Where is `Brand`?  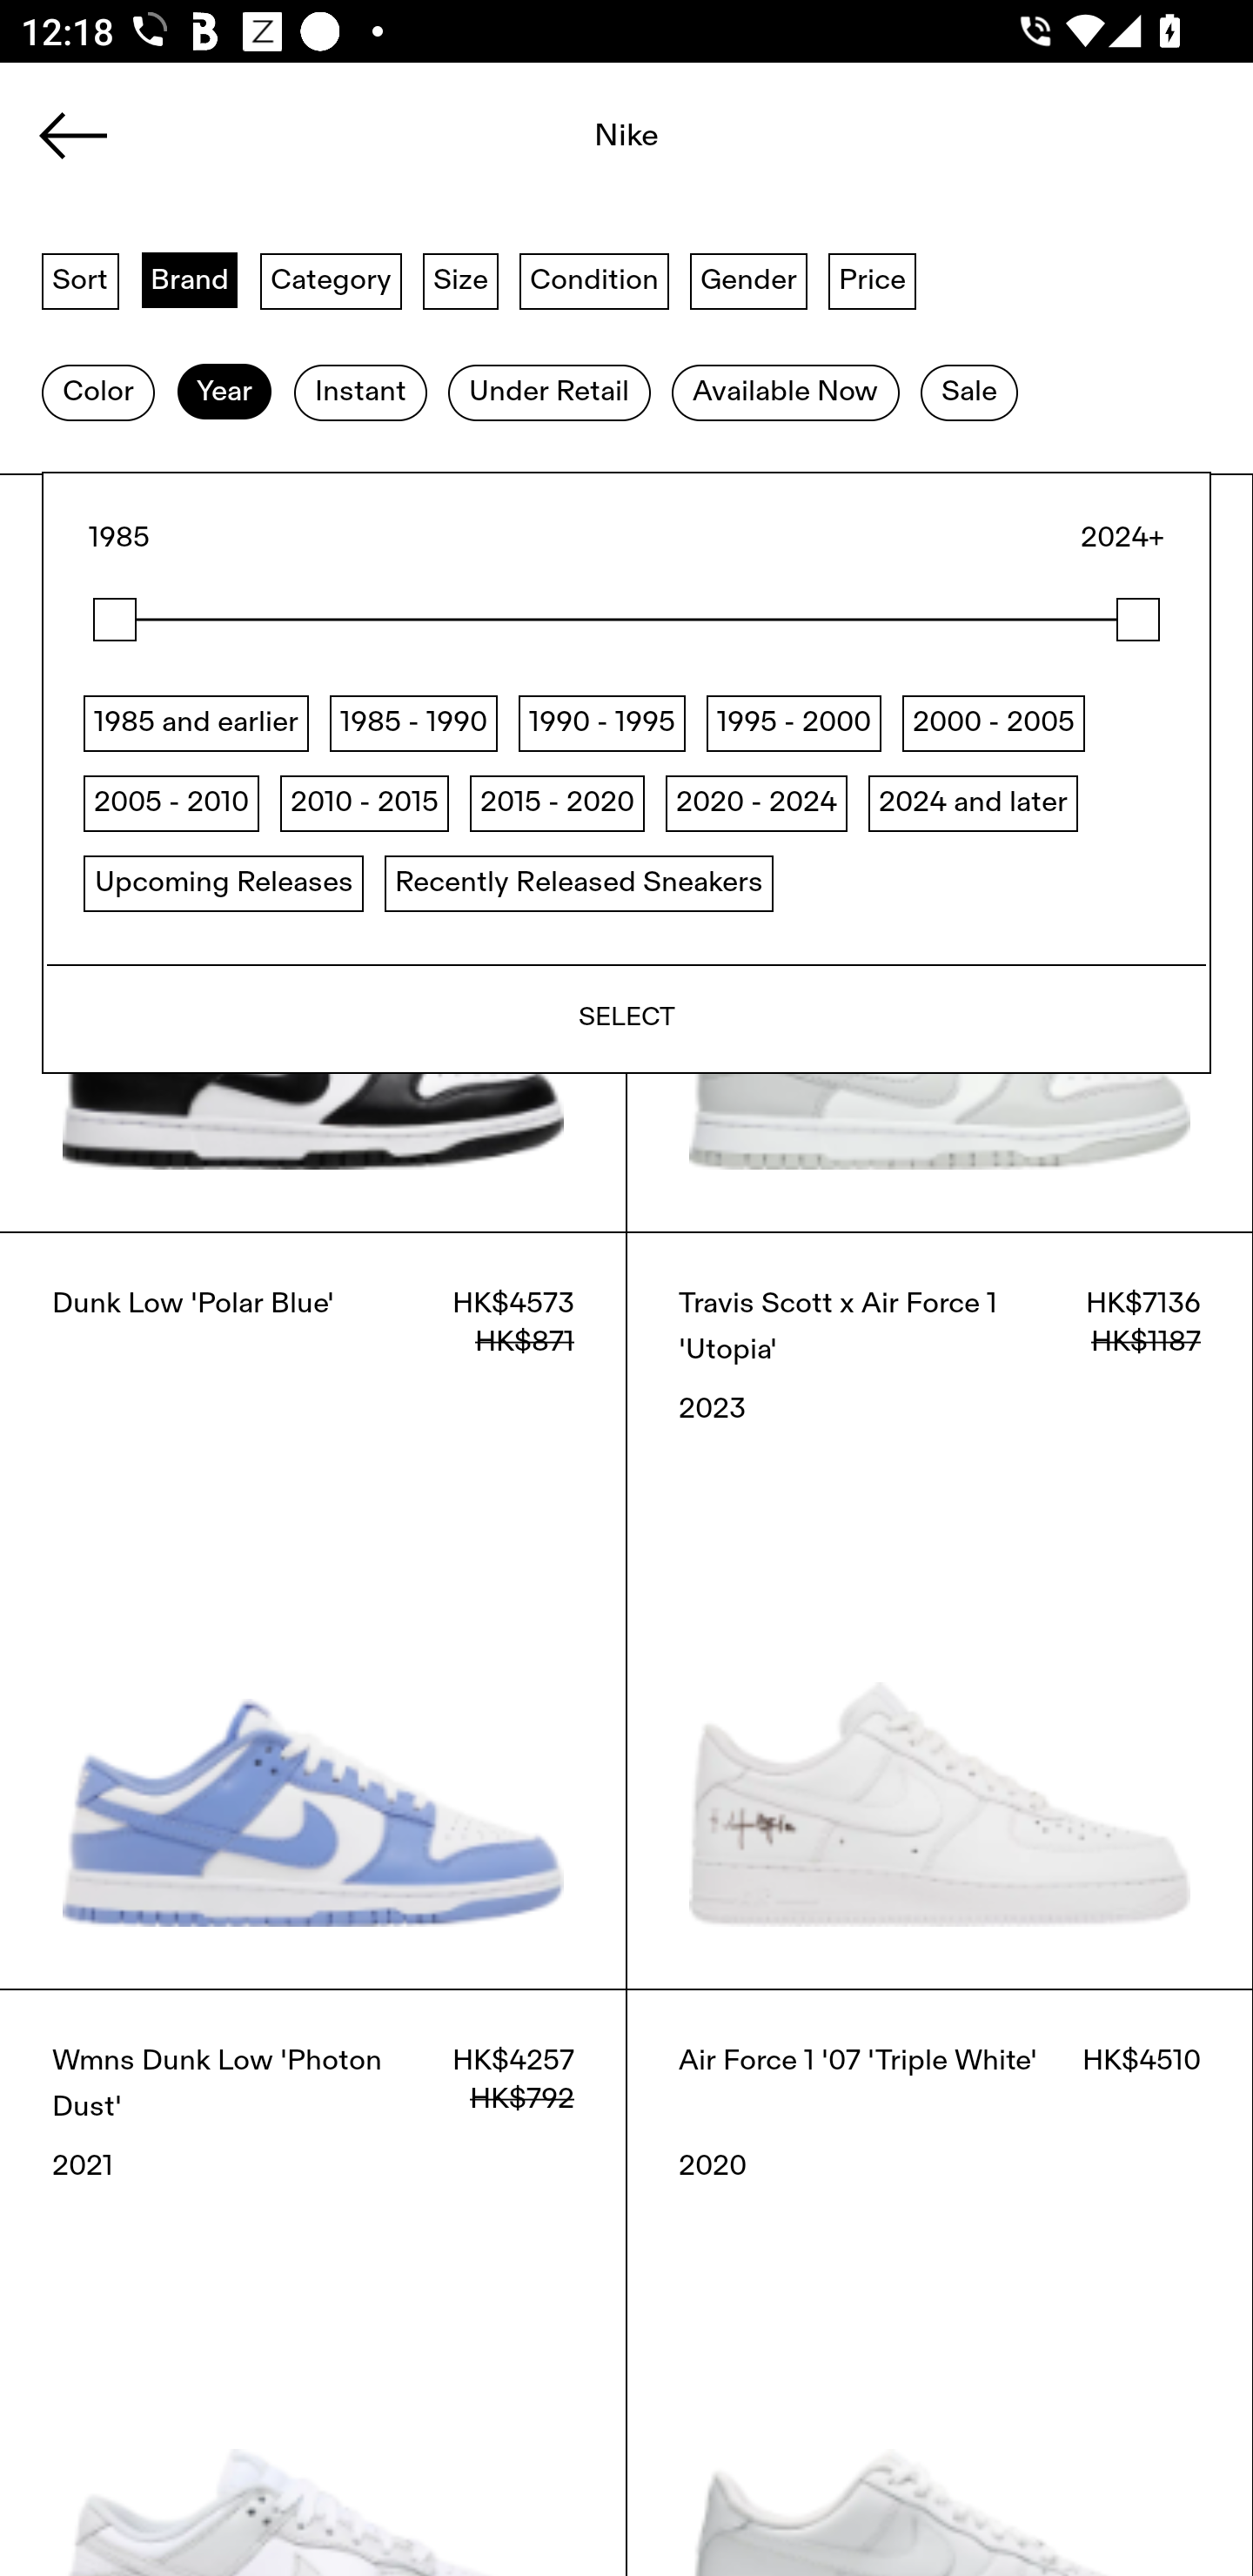 Brand is located at coordinates (190, 279).